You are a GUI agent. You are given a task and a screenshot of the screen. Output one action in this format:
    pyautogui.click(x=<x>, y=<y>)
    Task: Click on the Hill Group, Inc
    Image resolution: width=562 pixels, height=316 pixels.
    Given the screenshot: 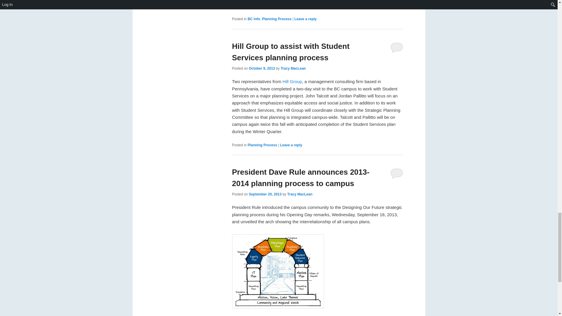 What is the action you would take?
    pyautogui.click(x=292, y=81)
    